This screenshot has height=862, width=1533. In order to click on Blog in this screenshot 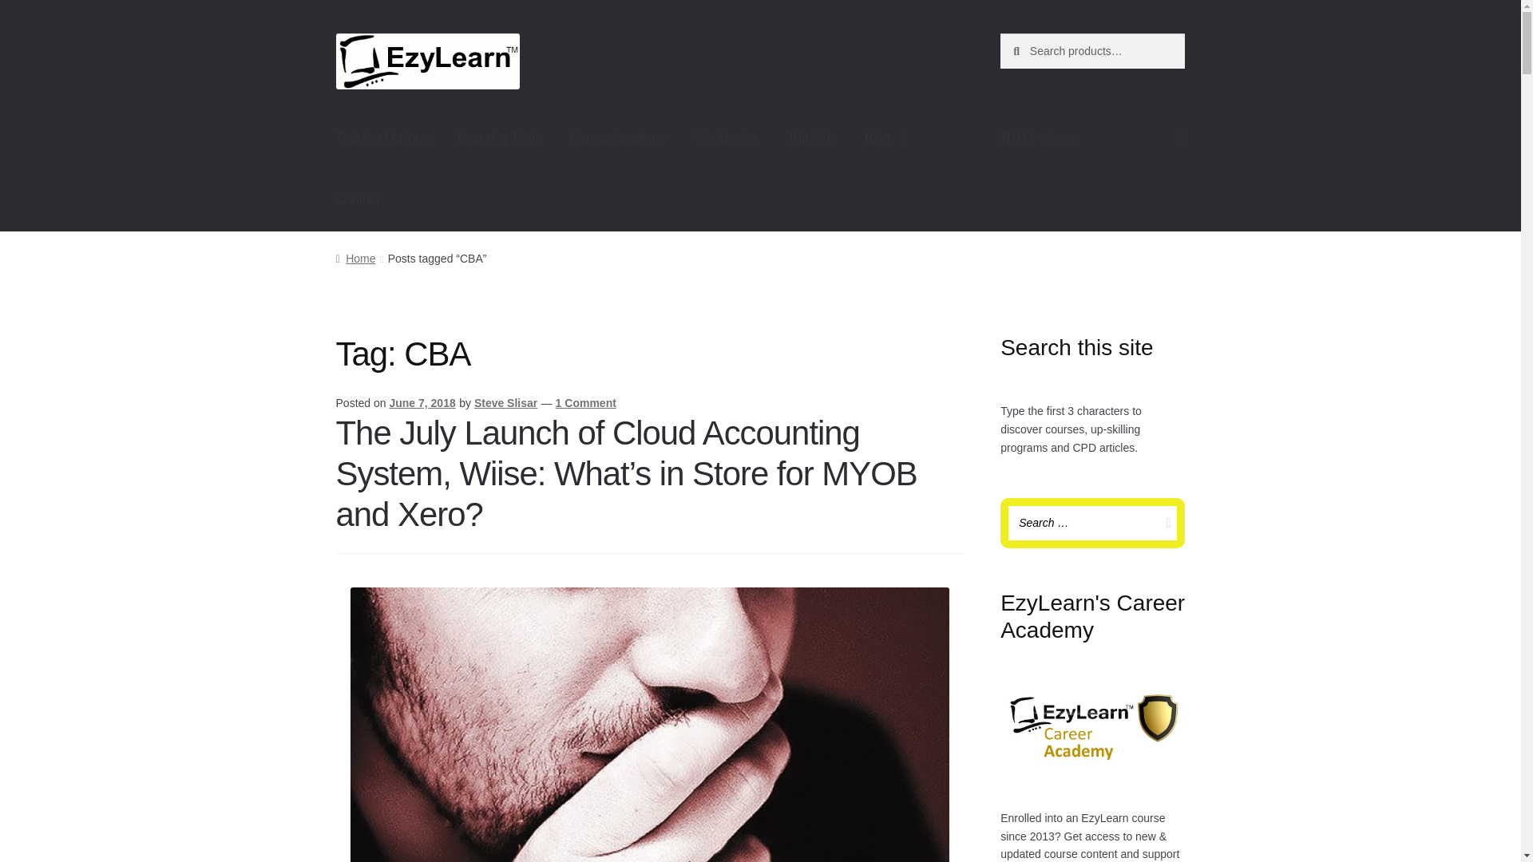, I will do `click(886, 137)`.